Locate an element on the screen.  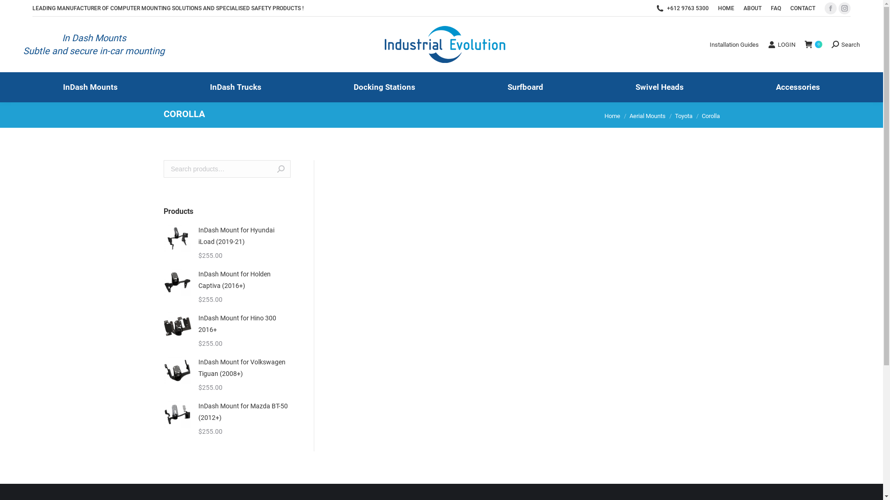
Accessories is located at coordinates (798, 87).